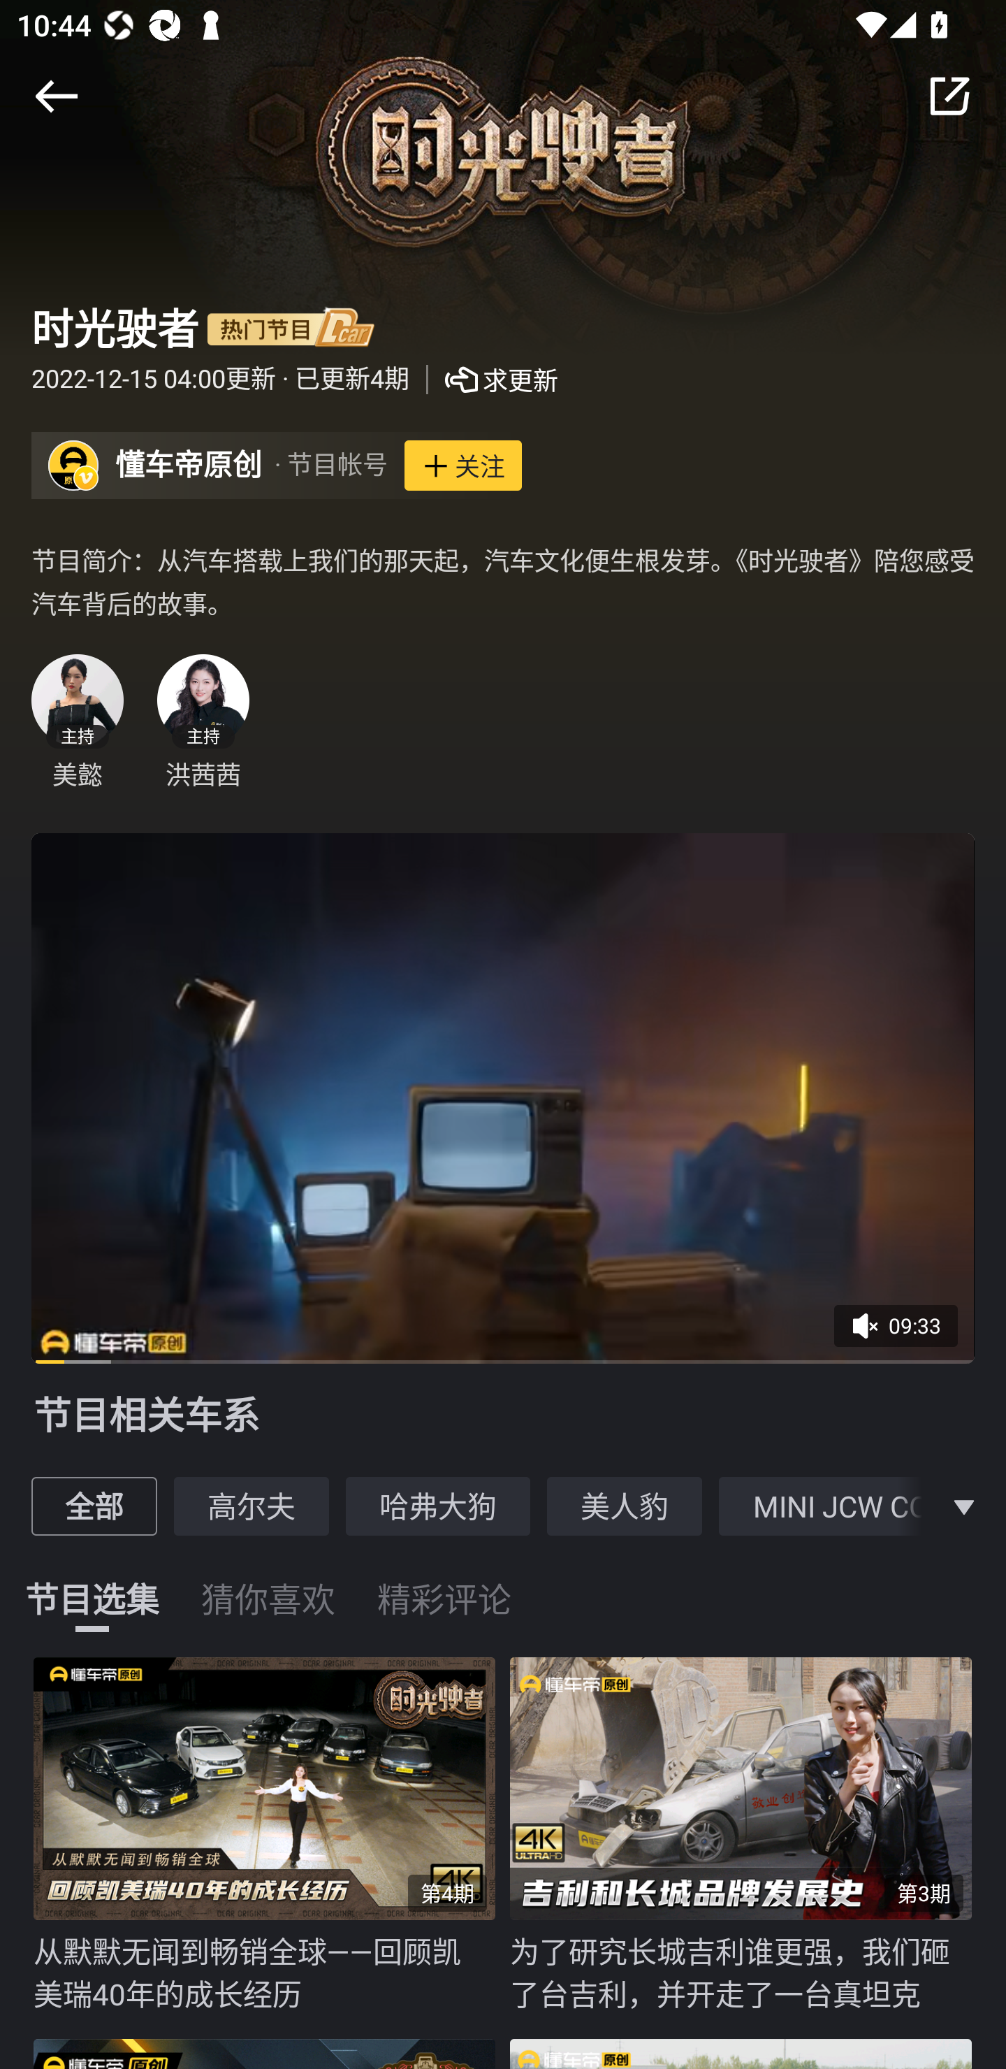 The height and width of the screenshot is (2069, 1006). I want to click on 哈弗大狗, so click(437, 1506).